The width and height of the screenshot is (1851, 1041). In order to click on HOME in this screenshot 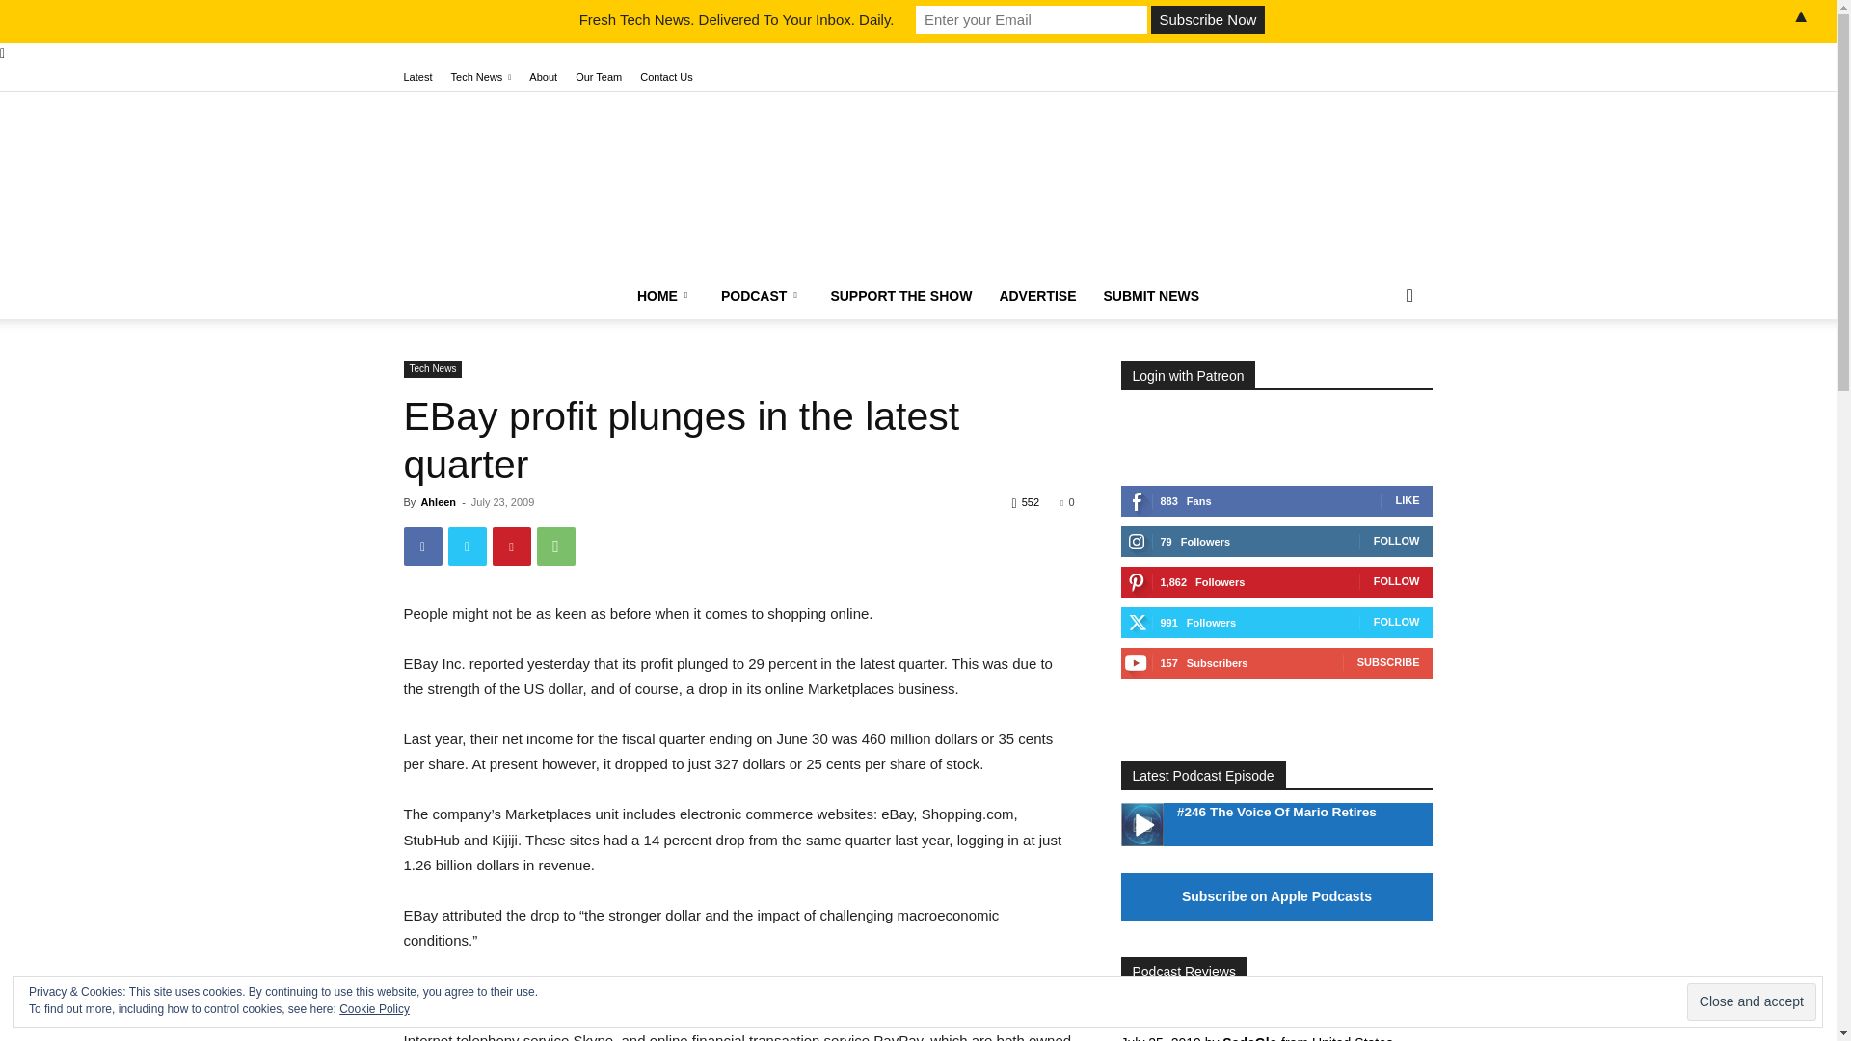, I will do `click(665, 295)`.